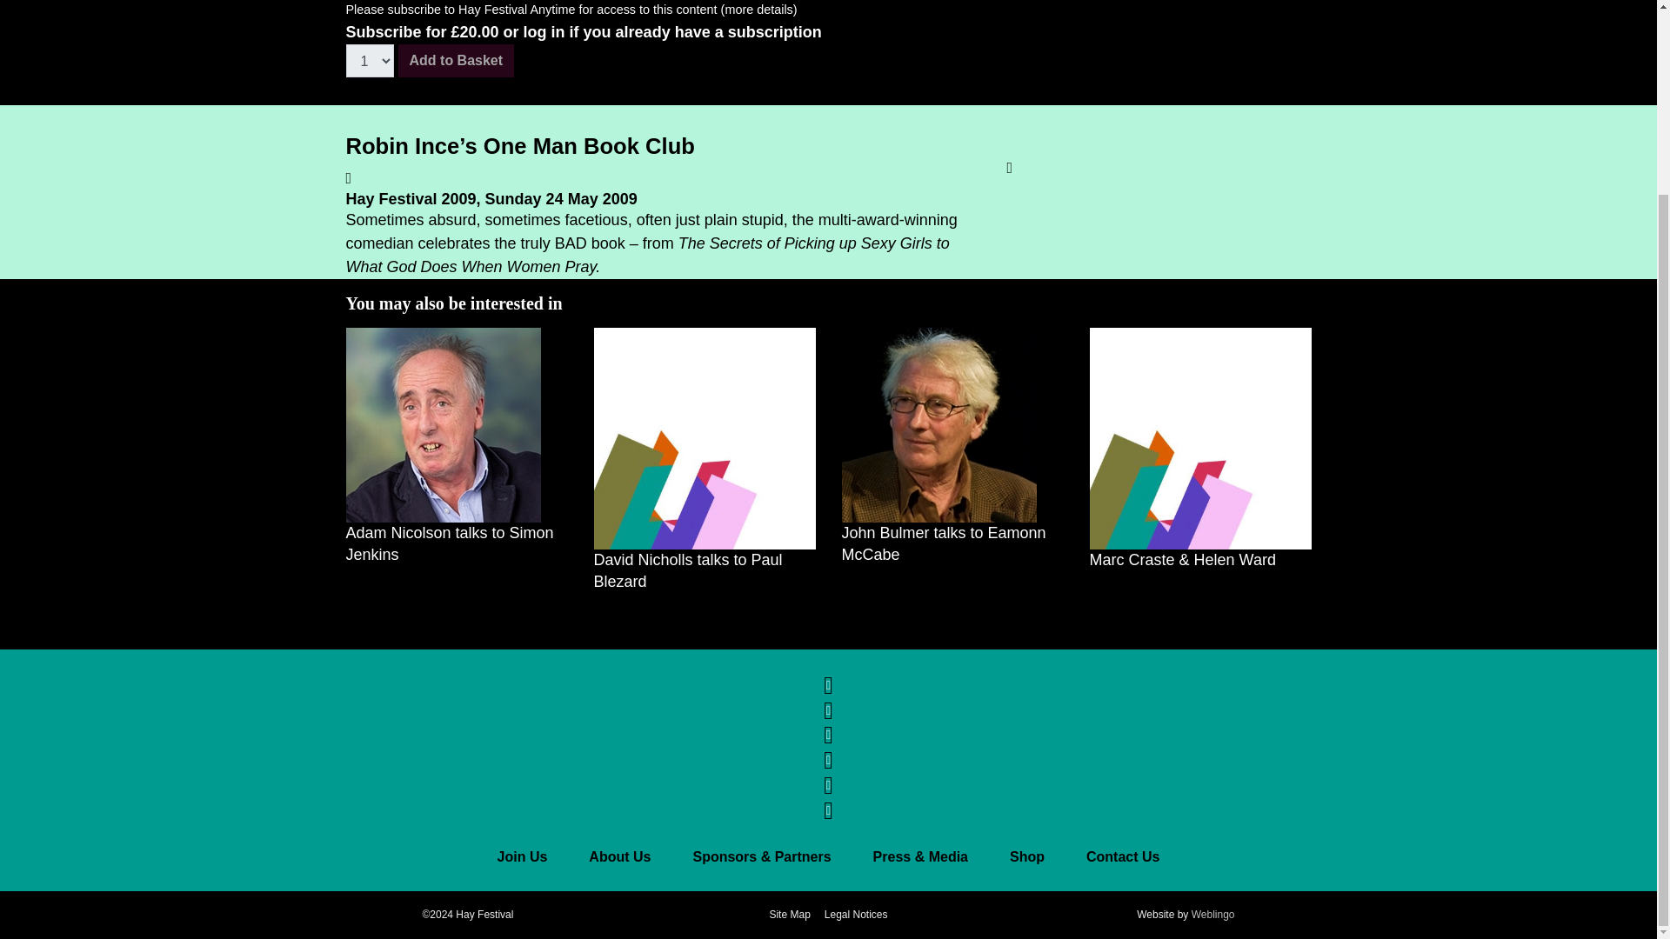  Describe the element at coordinates (827, 728) in the screenshot. I see `Threads` at that location.